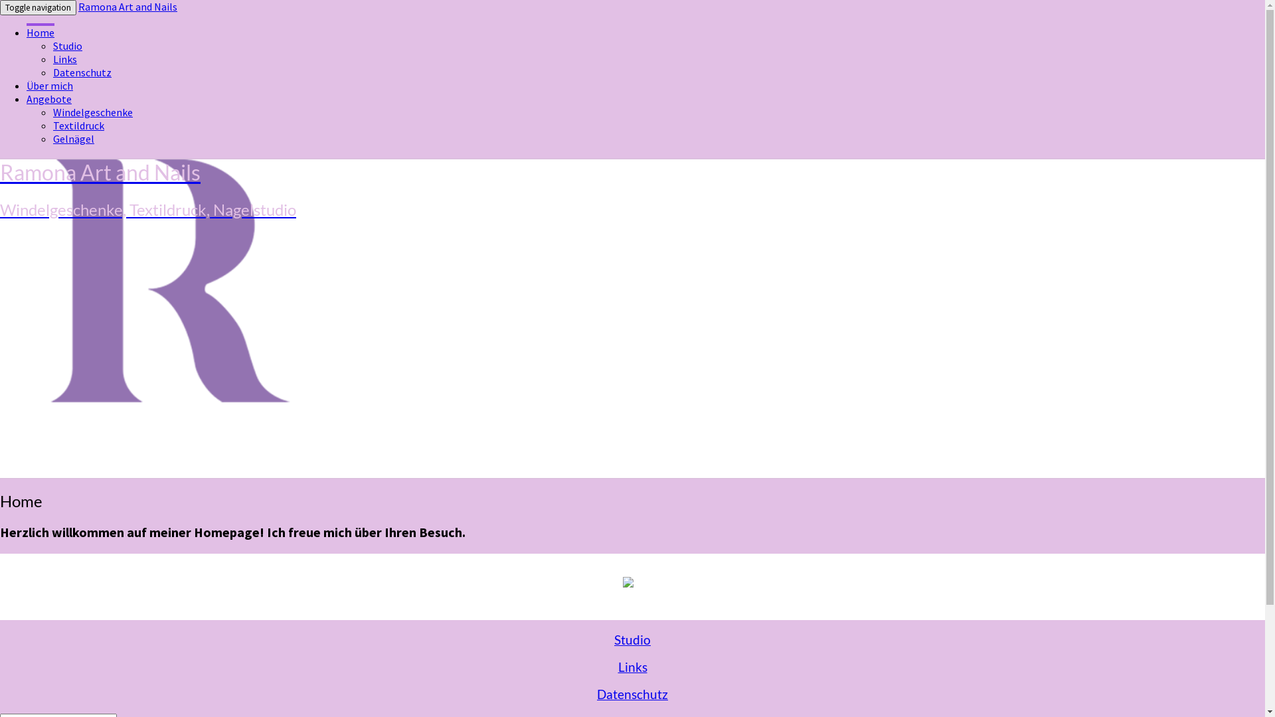  I want to click on Home, so click(41, 31).